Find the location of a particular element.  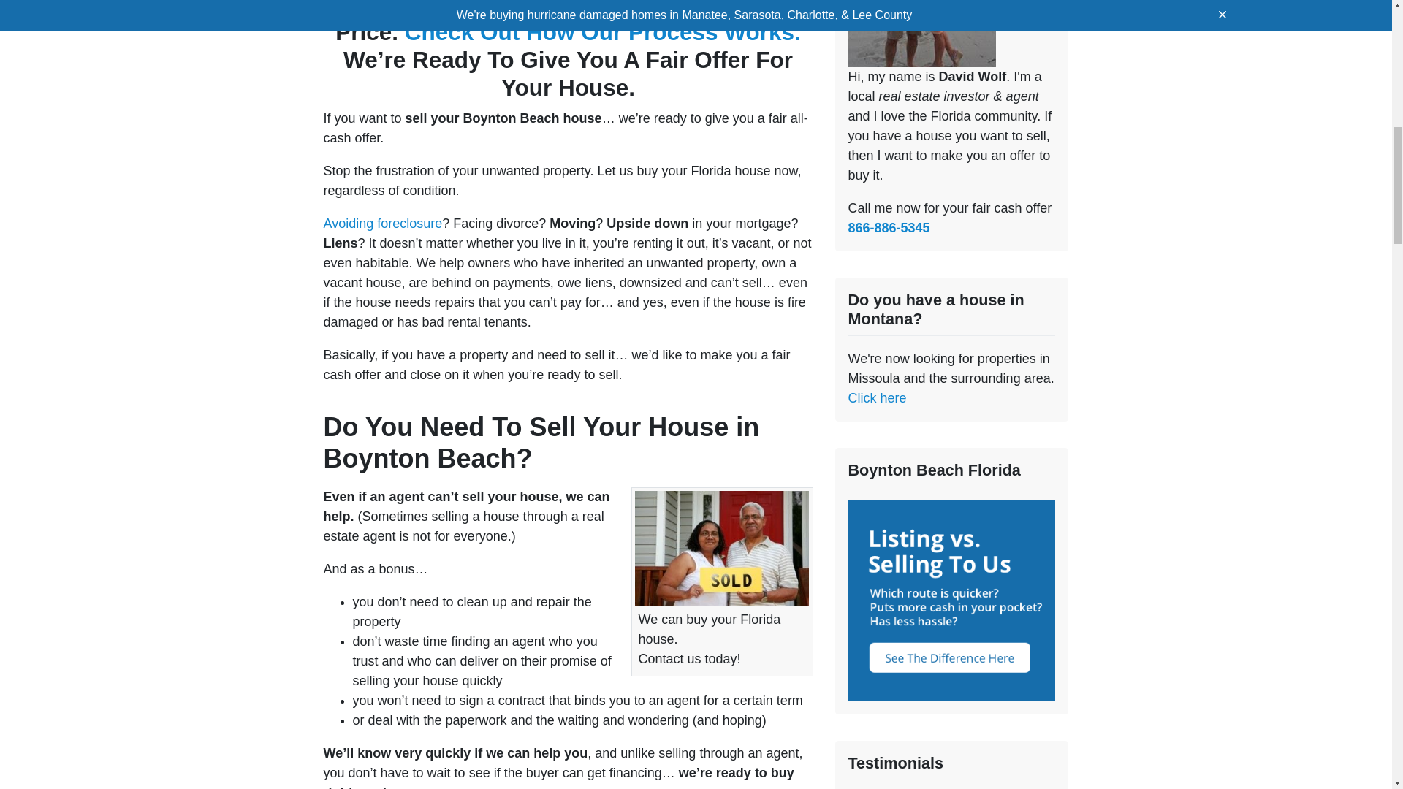

Avoiding foreclosure is located at coordinates (381, 224).